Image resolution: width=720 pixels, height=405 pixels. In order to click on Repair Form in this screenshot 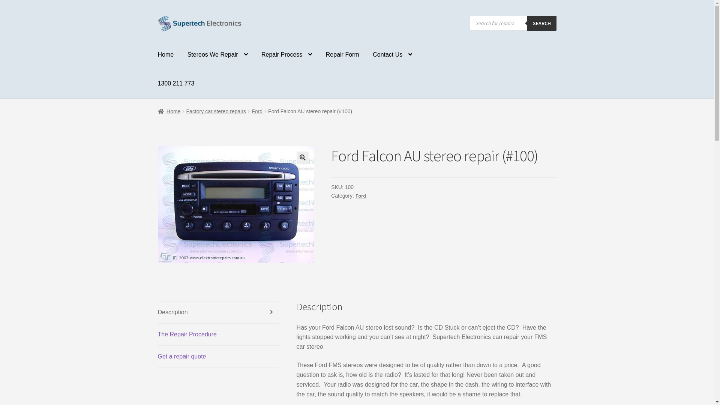, I will do `click(343, 55)`.